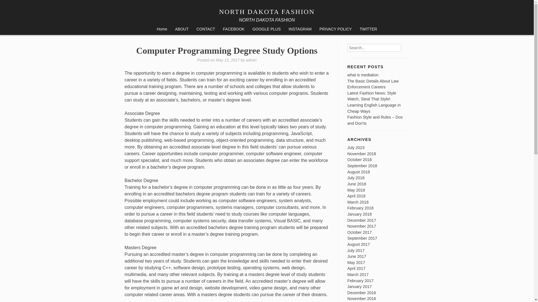 The height and width of the screenshot is (302, 538). I want to click on August 2017, so click(359, 244).